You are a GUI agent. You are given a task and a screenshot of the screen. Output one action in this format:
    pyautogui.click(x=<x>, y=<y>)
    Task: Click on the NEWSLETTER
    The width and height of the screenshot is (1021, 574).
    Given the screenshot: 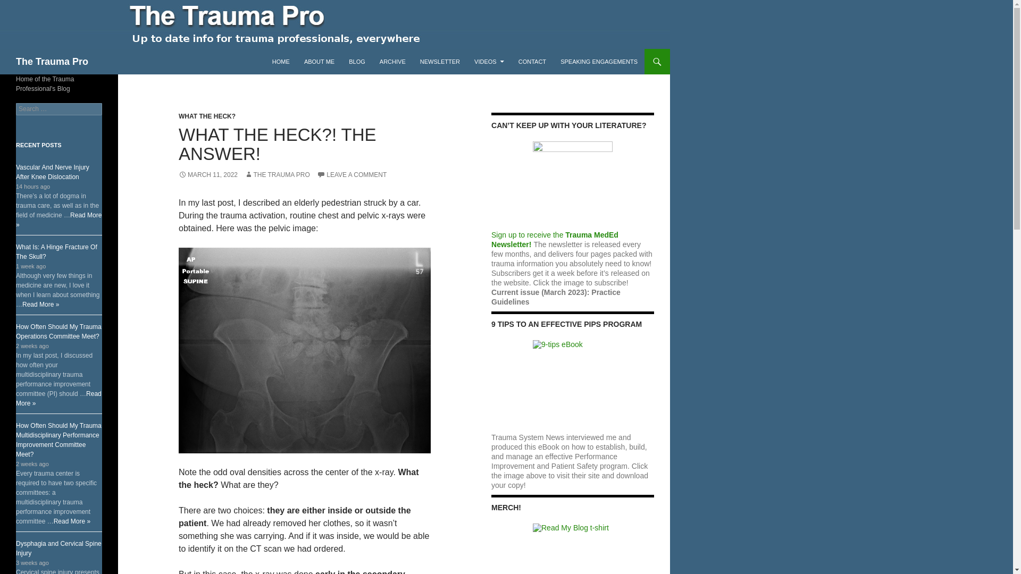 What is the action you would take?
    pyautogui.click(x=440, y=62)
    